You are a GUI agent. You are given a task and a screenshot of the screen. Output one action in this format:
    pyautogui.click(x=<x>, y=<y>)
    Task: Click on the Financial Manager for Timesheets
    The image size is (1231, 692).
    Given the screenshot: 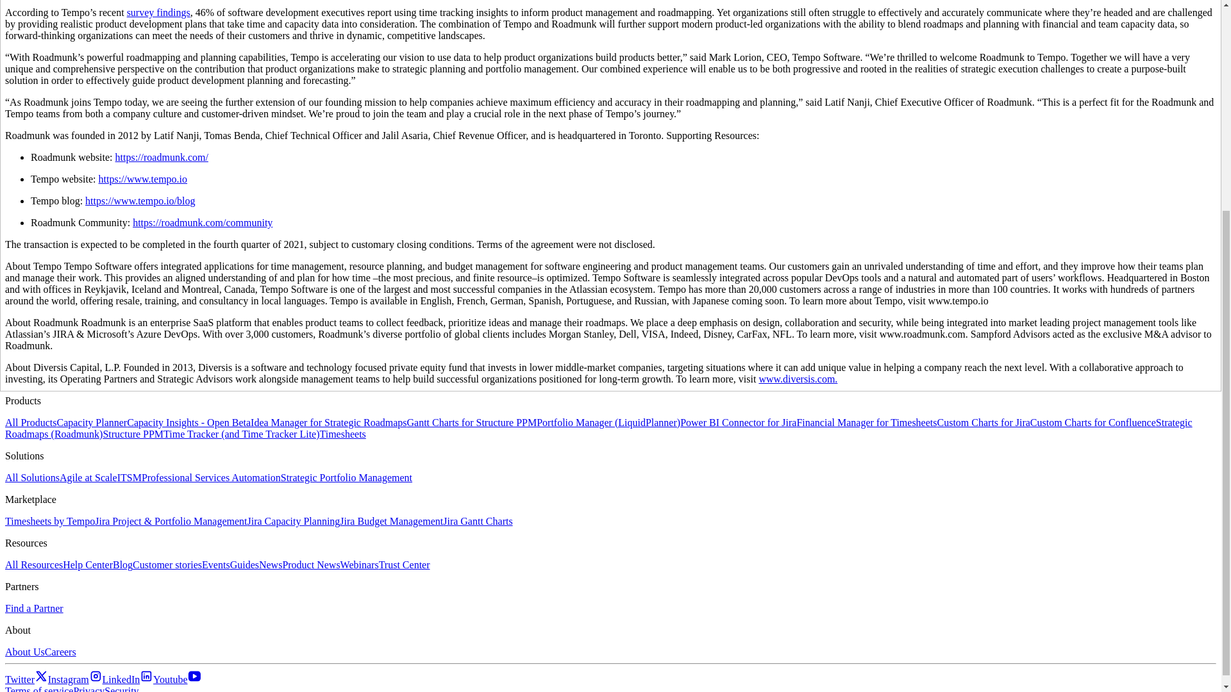 What is the action you would take?
    pyautogui.click(x=867, y=423)
    